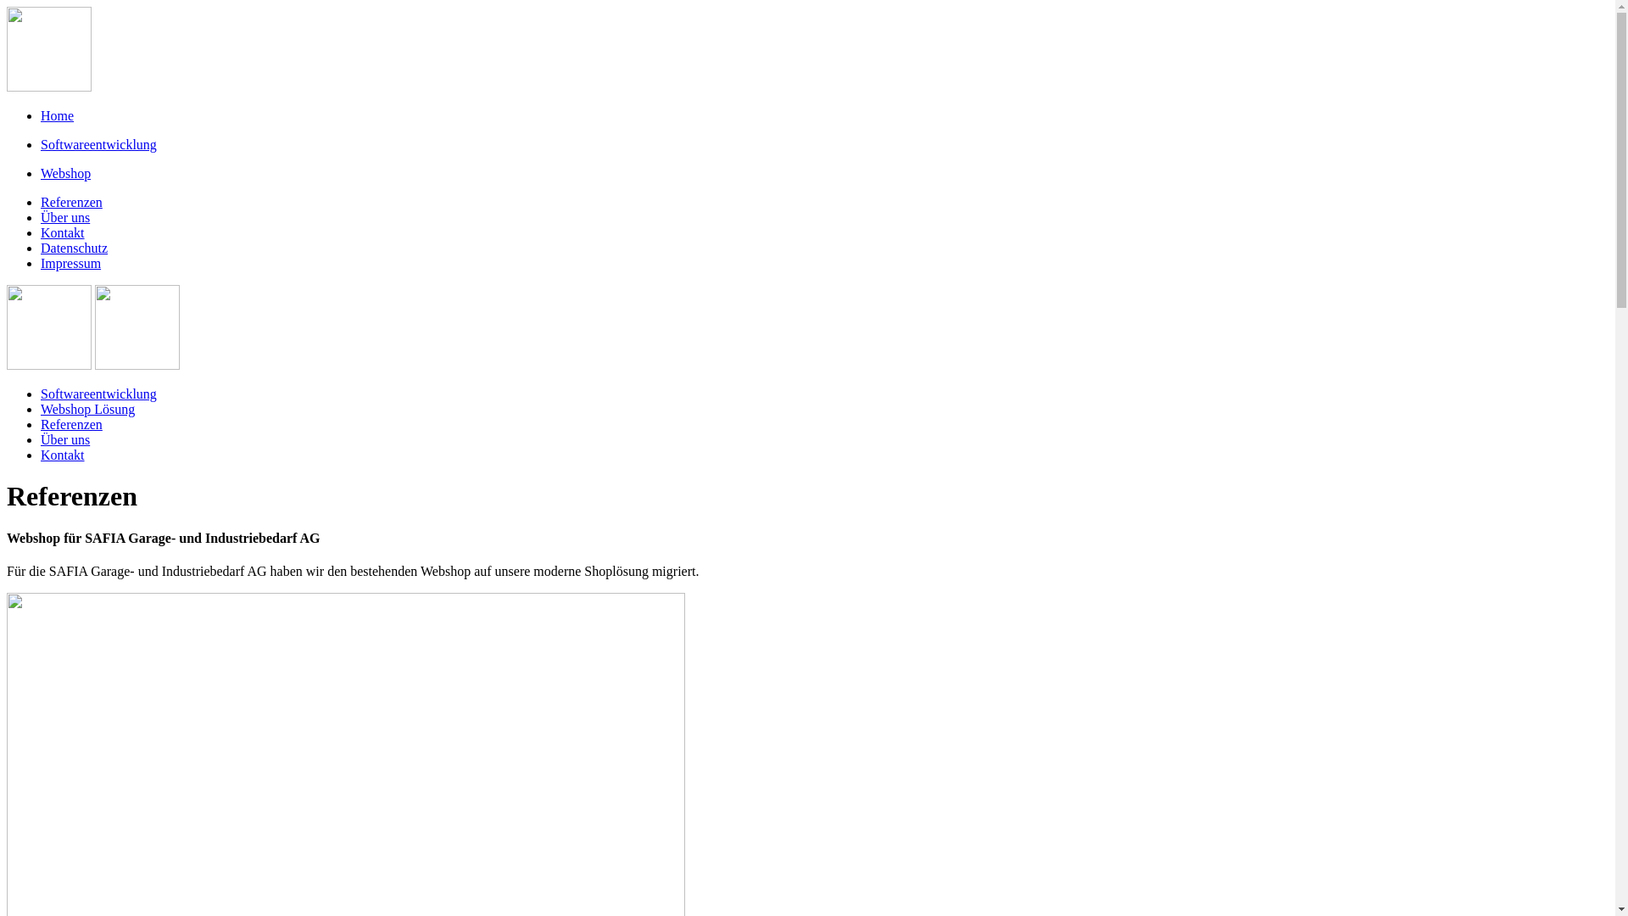 This screenshot has width=1628, height=916. Describe the element at coordinates (98, 144) in the screenshot. I see `Softwareentwicklung` at that location.